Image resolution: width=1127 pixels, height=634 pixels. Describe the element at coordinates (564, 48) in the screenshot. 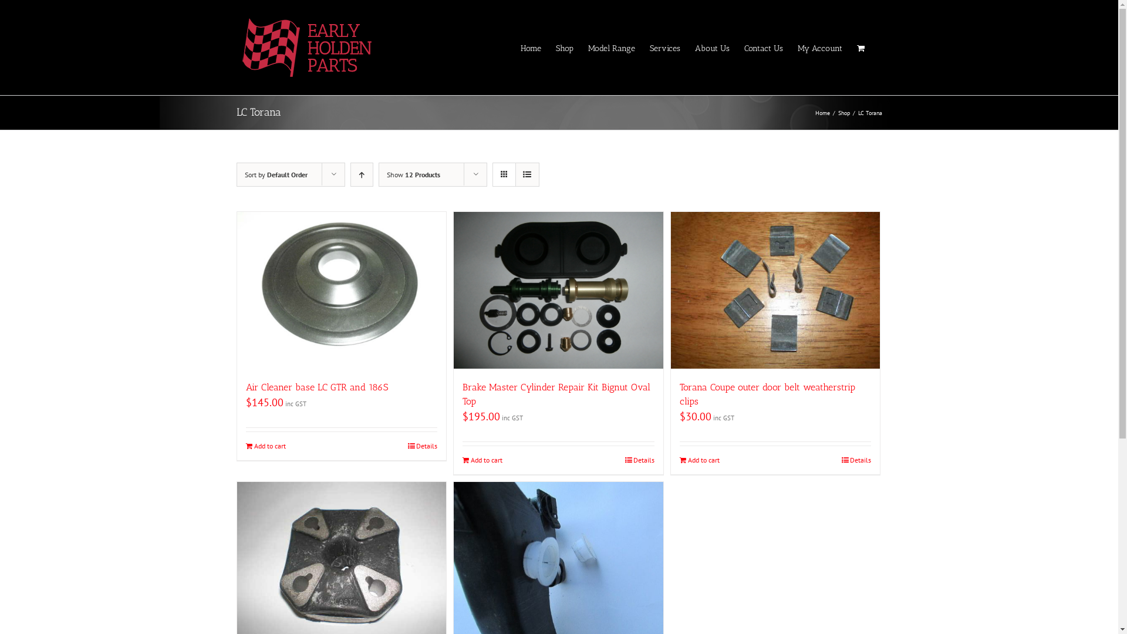

I see `Shop` at that location.